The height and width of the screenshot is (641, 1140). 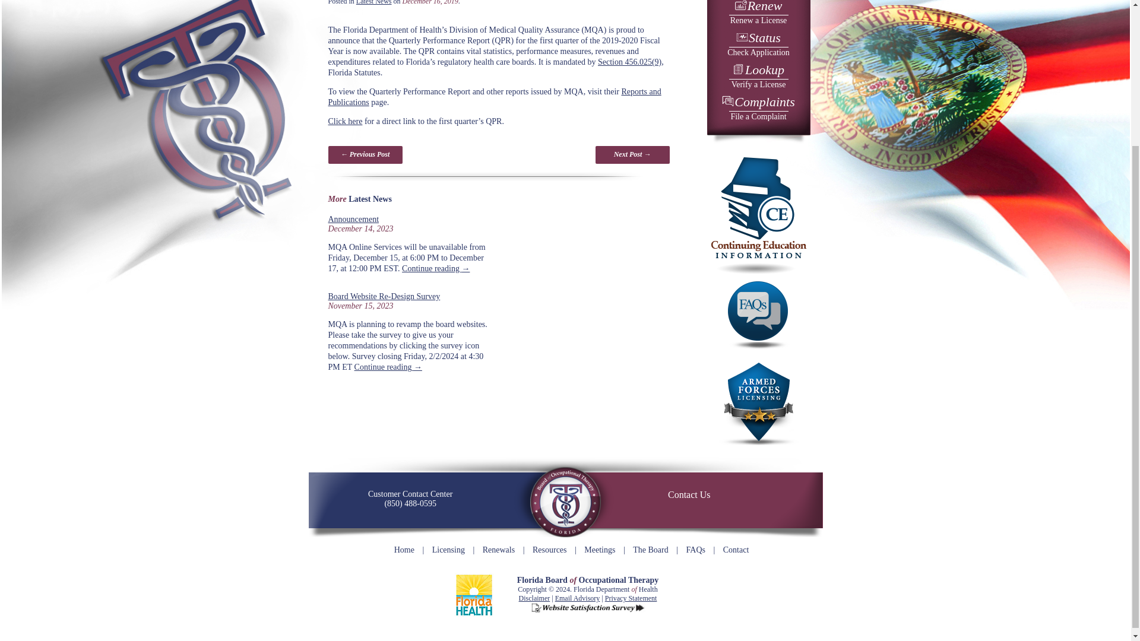 I want to click on Latest News, so click(x=736, y=550).